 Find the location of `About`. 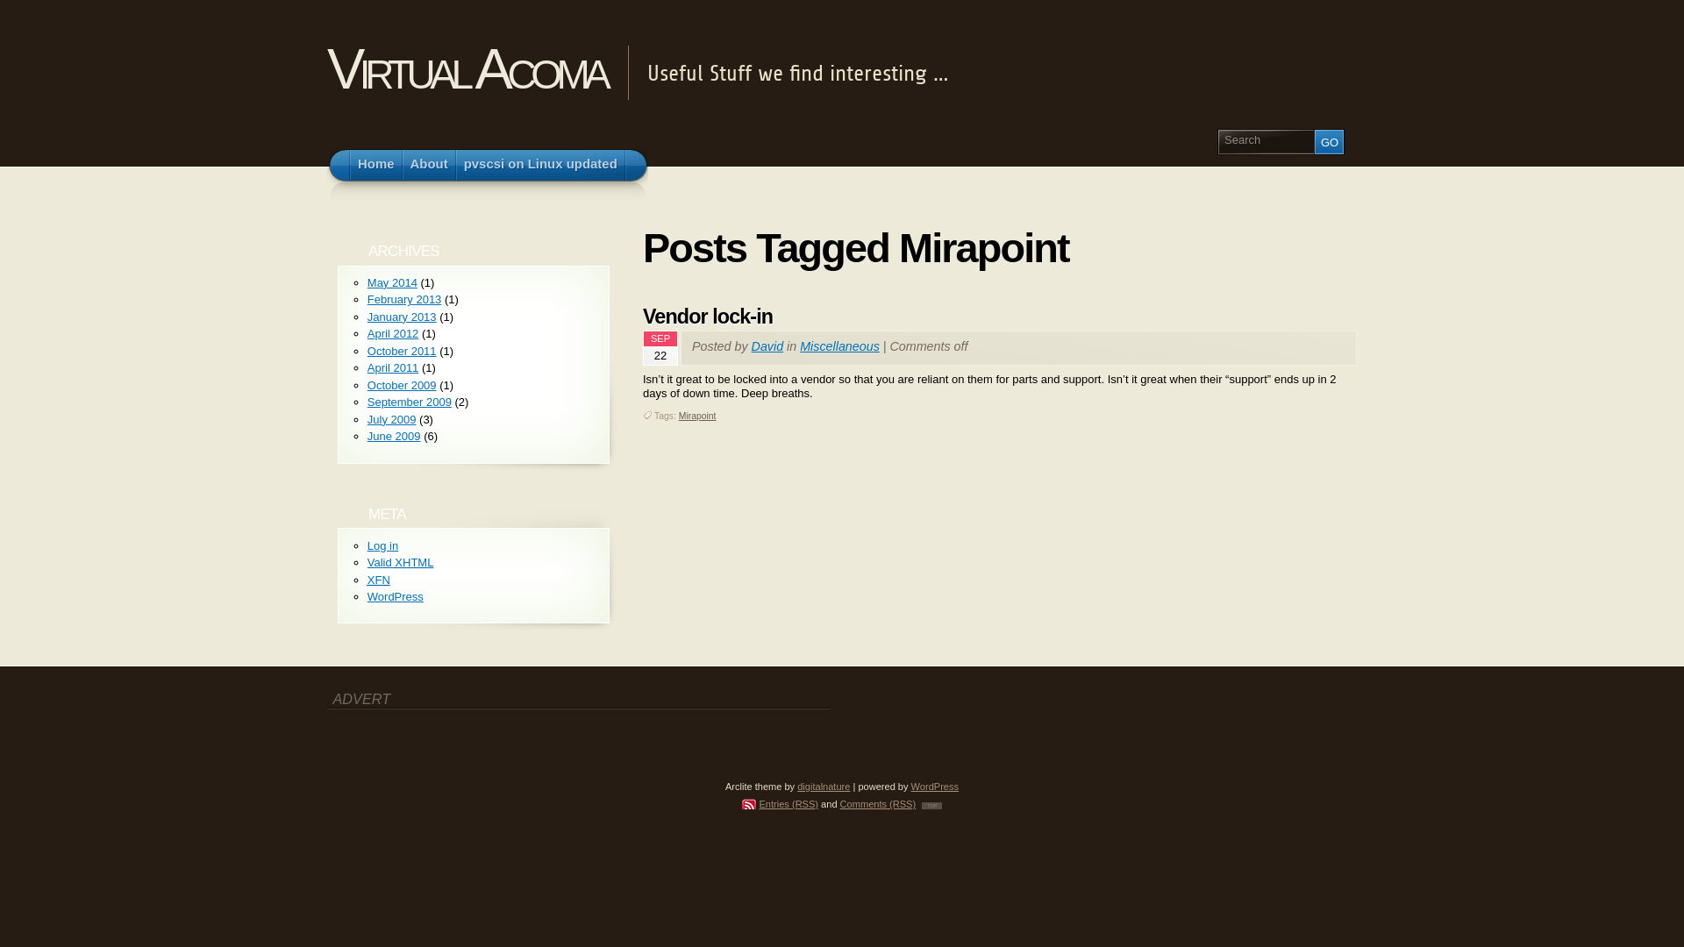

About is located at coordinates (430, 165).